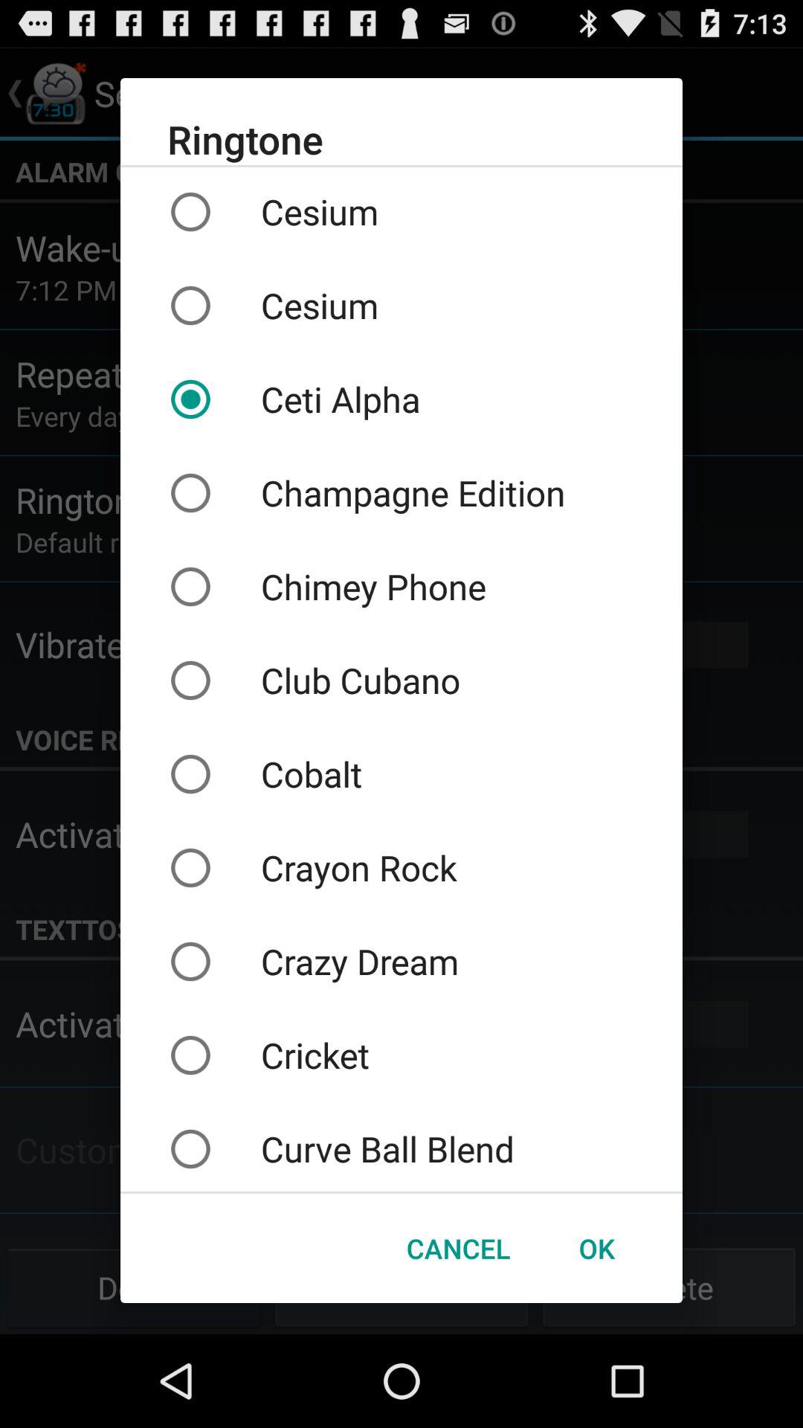 Image resolution: width=803 pixels, height=1428 pixels. Describe the element at coordinates (458, 1248) in the screenshot. I see `tap the checkbox below the curve ball blend checkbox` at that location.